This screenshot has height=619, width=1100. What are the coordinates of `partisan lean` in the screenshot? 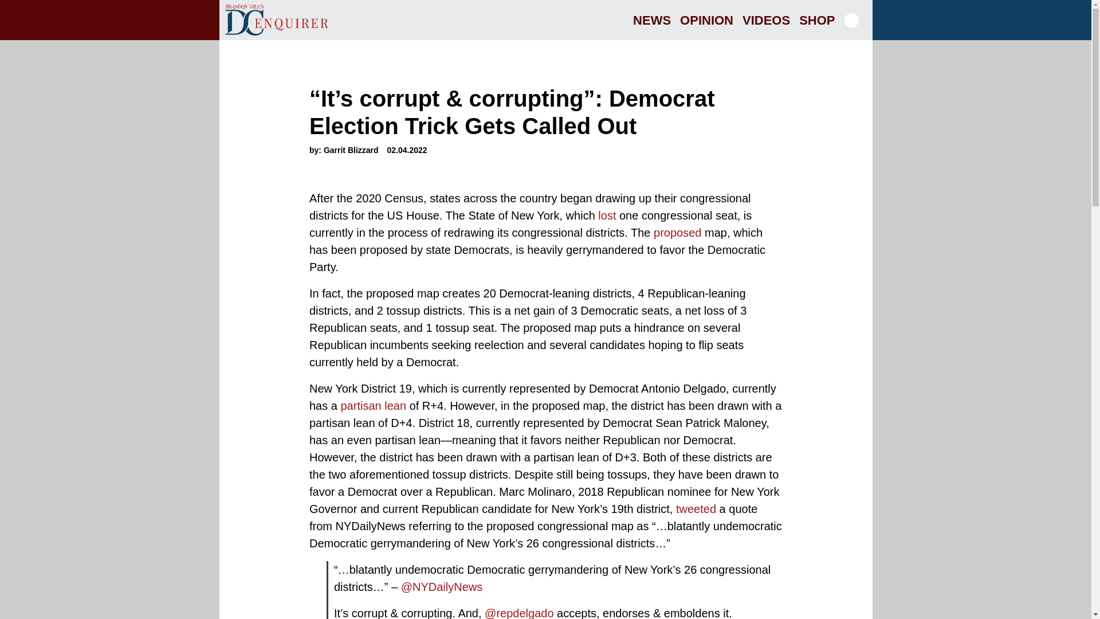 It's located at (372, 406).